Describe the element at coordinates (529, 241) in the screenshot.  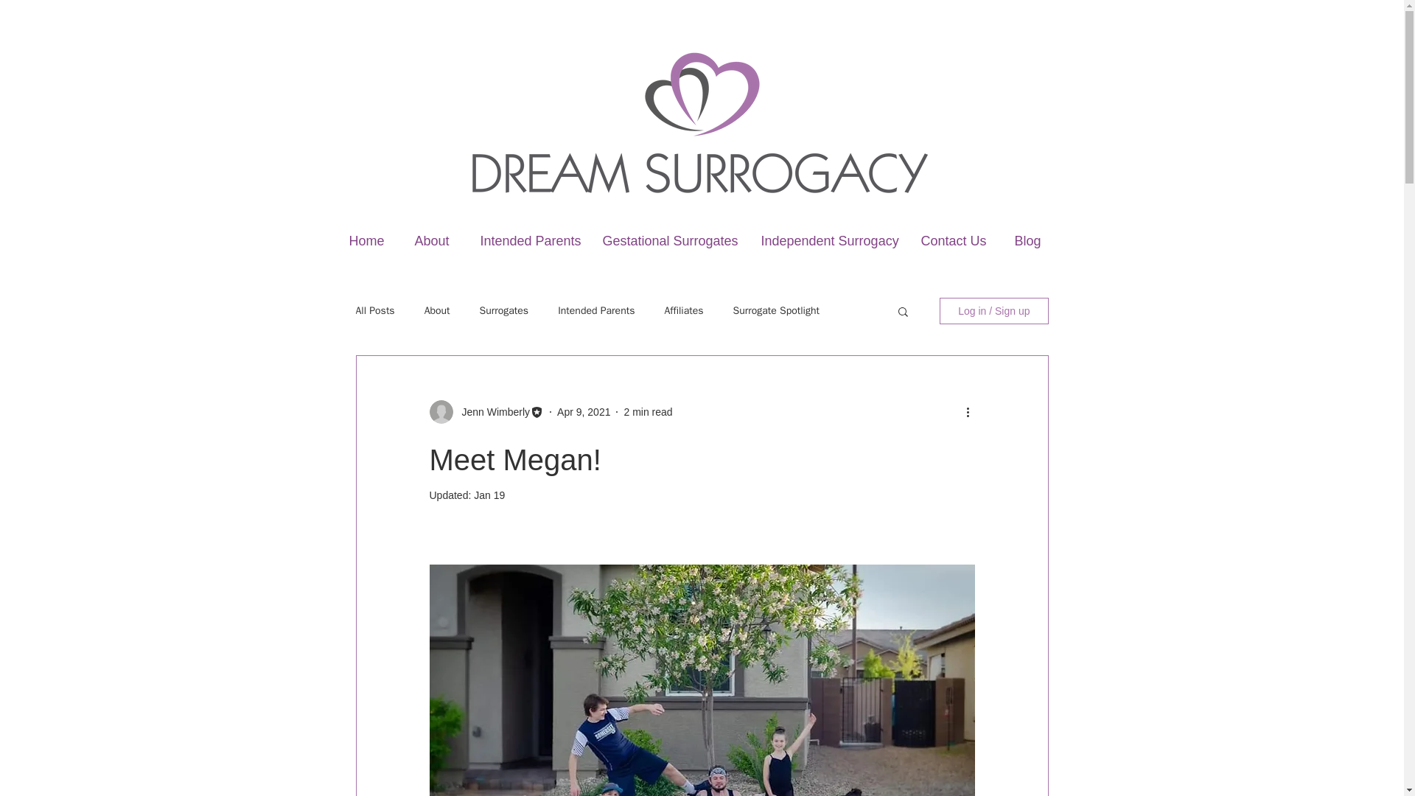
I see `Intended Parents` at that location.